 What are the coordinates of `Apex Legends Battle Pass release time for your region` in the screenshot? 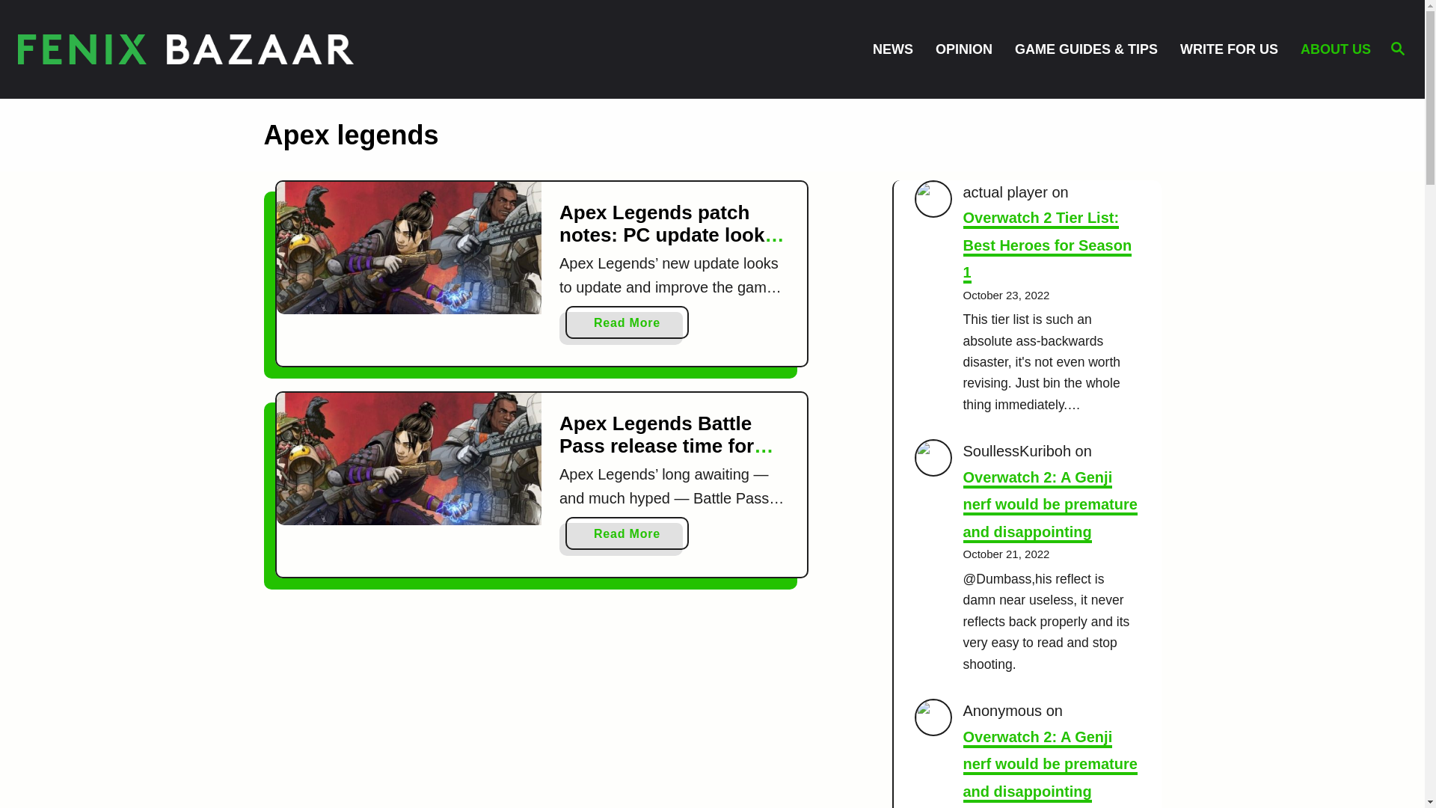 It's located at (410, 458).